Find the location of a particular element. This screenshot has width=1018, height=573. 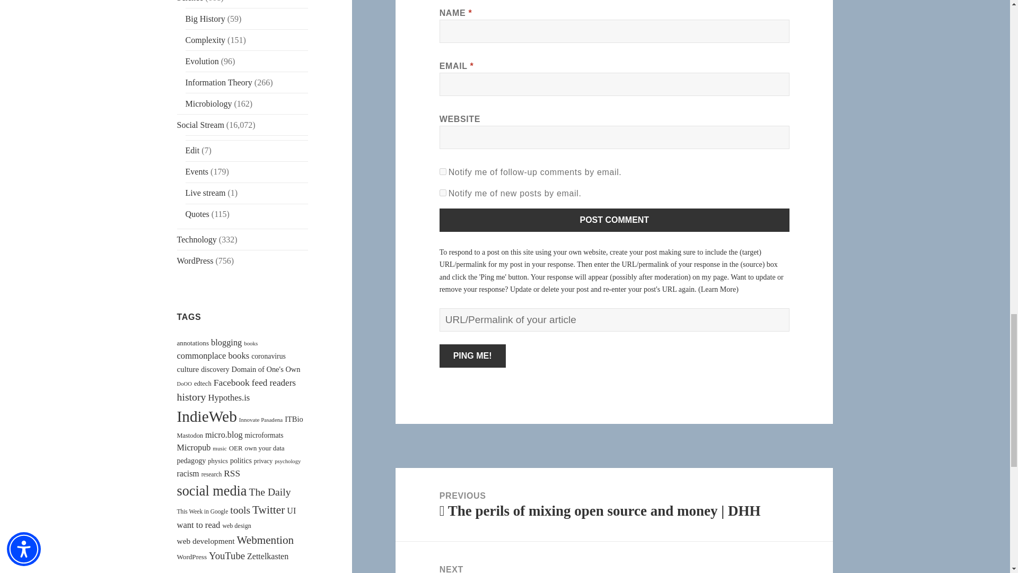

subscribe is located at coordinates (443, 193).